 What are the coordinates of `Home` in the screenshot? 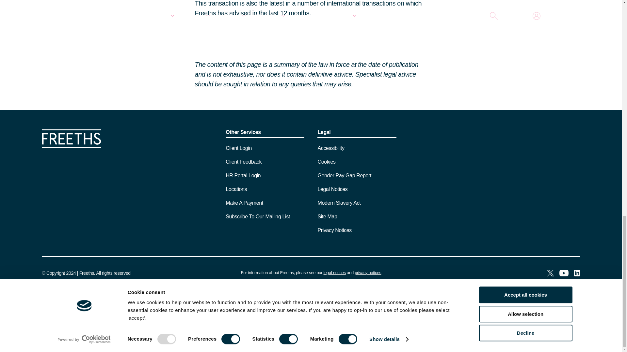 It's located at (71, 146).